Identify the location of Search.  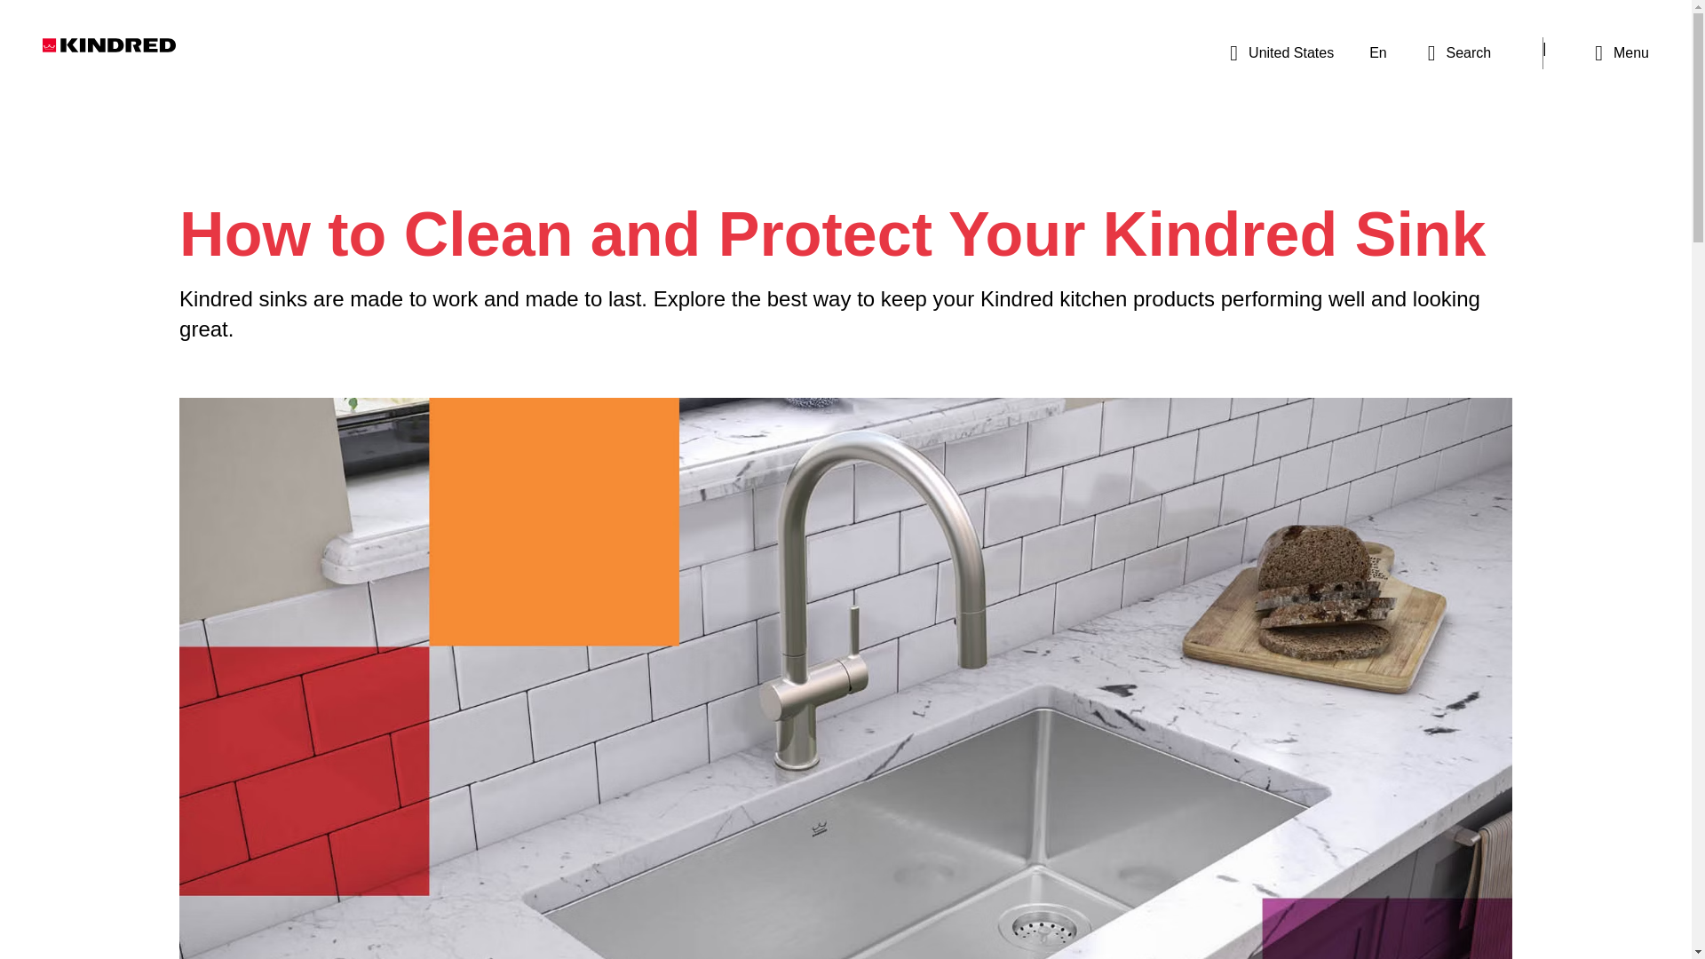
(1459, 53).